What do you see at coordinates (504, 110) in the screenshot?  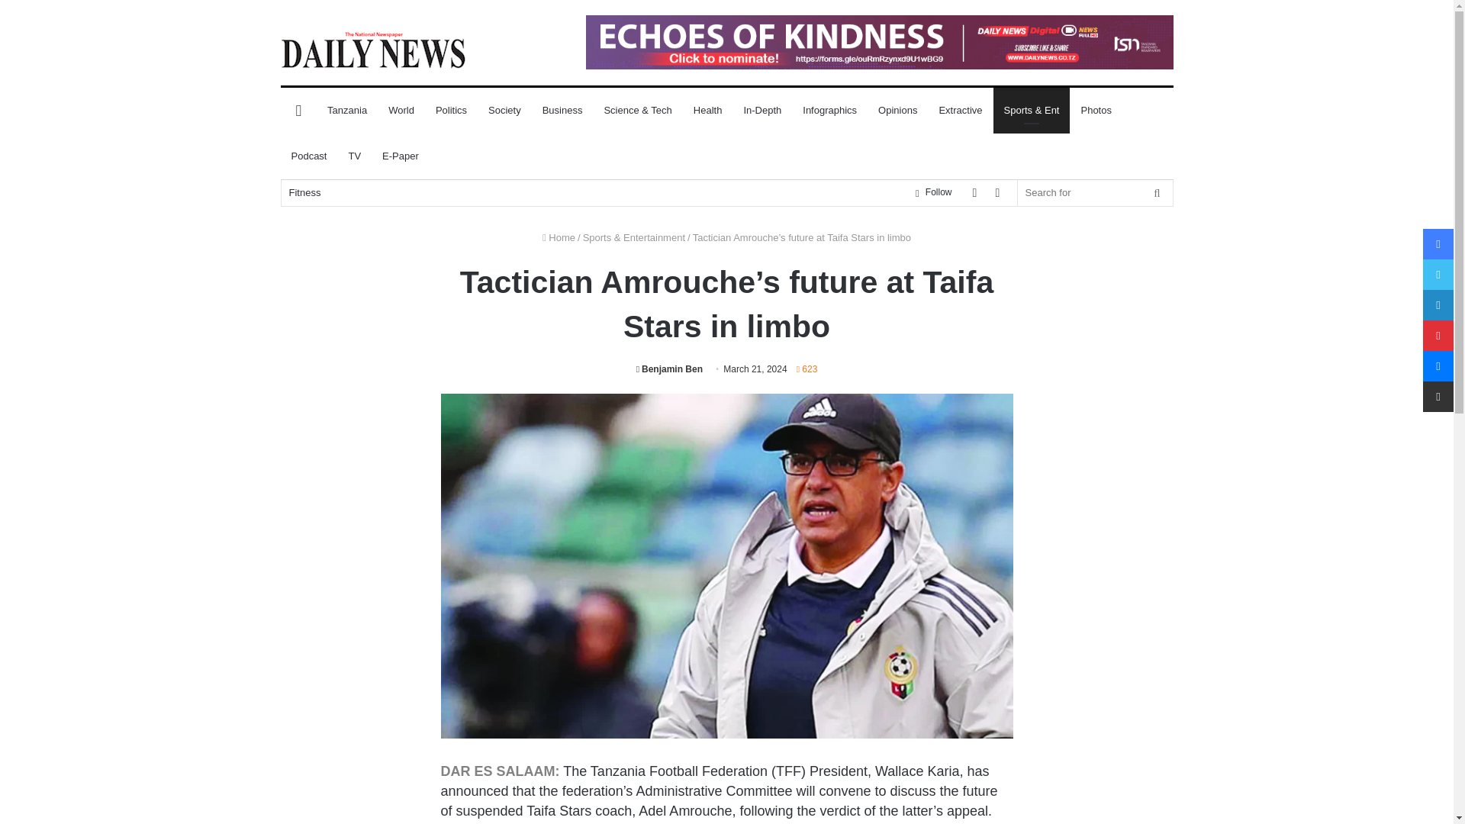 I see `Society` at bounding box center [504, 110].